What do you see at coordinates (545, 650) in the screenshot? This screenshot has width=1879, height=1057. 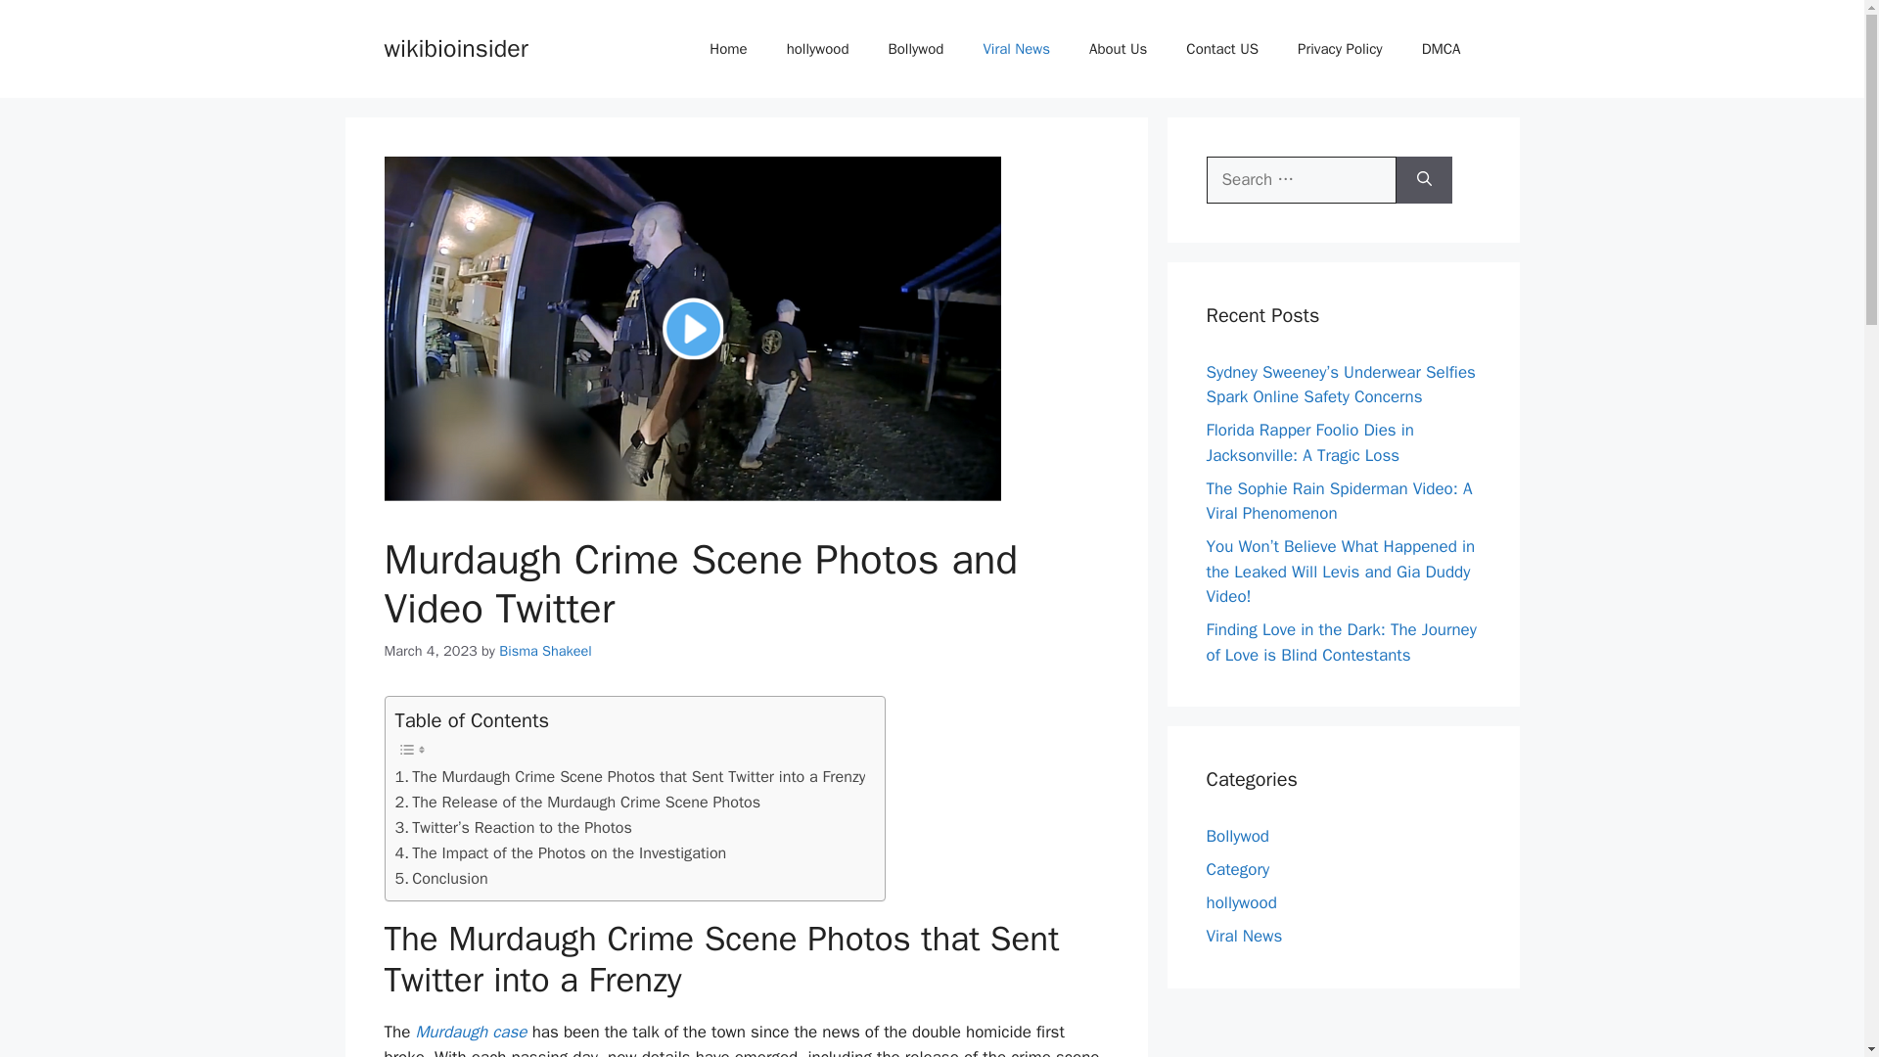 I see `Bisma Shakeel` at bounding box center [545, 650].